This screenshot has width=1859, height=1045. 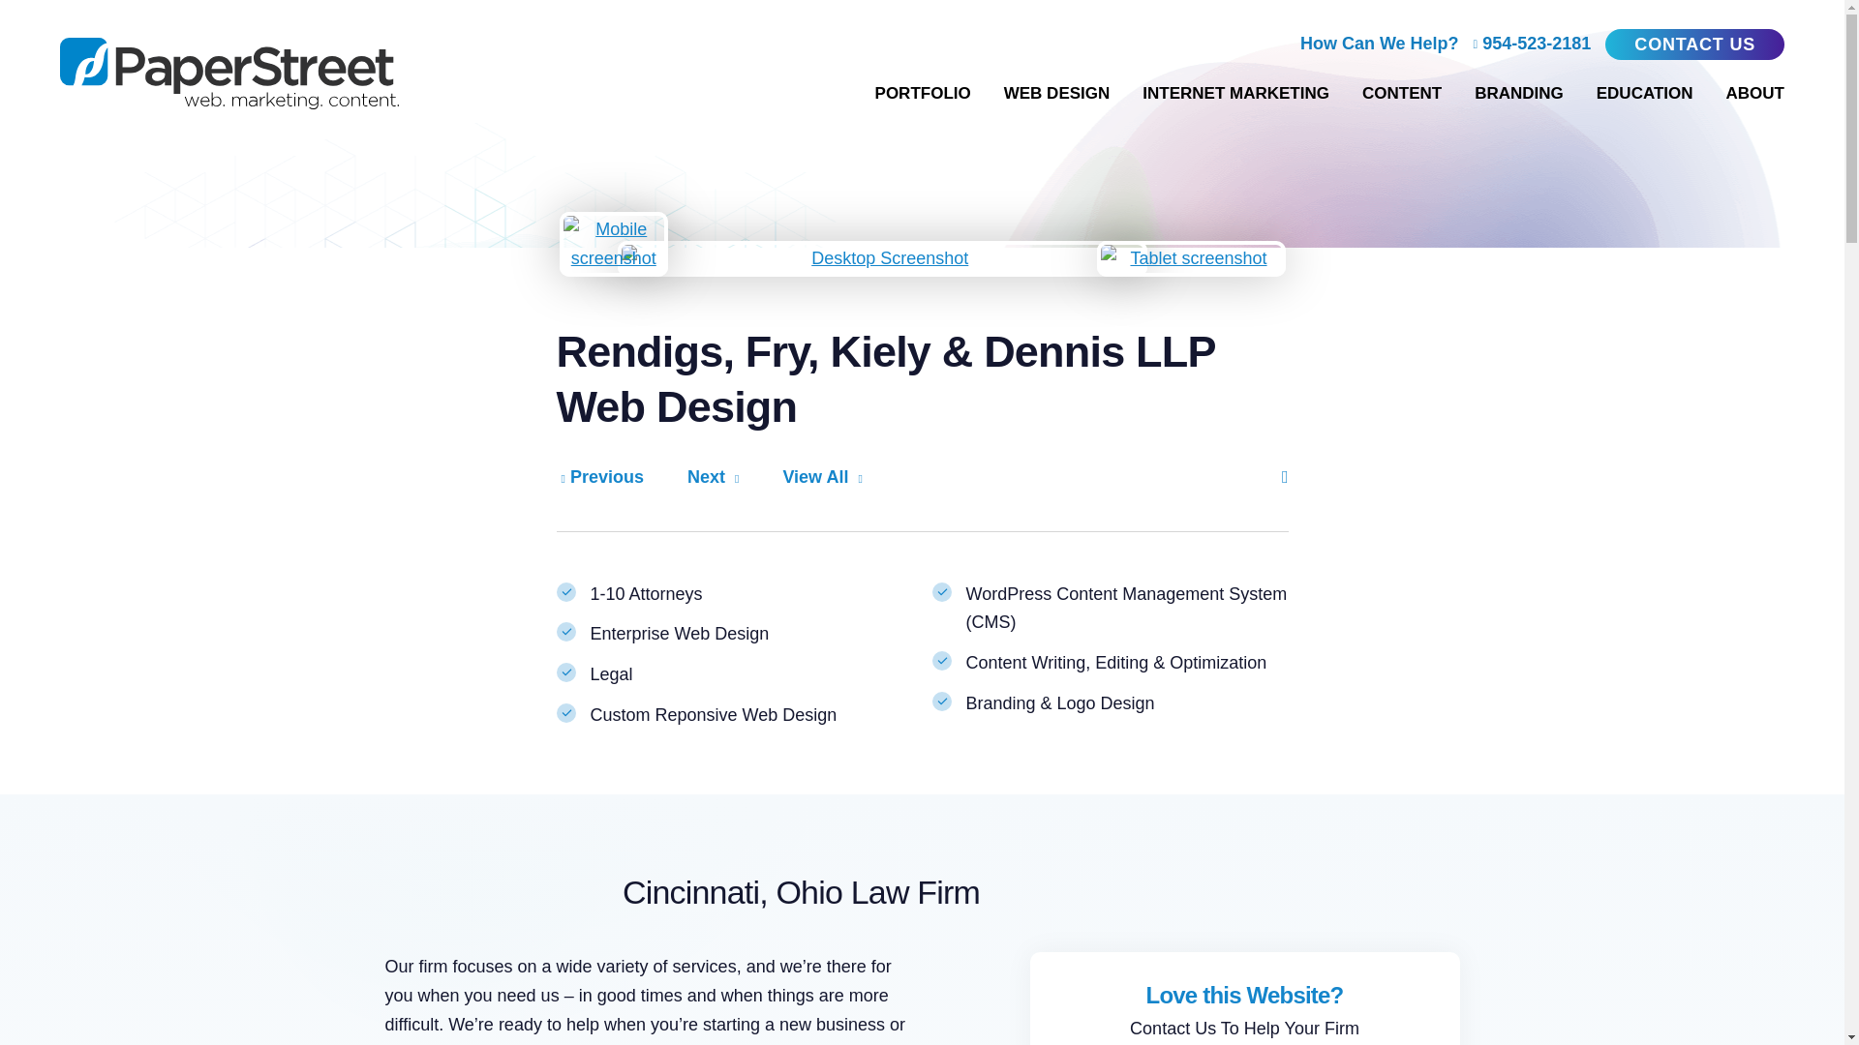 What do you see at coordinates (1056, 93) in the screenshot?
I see `WEB DESIGN` at bounding box center [1056, 93].